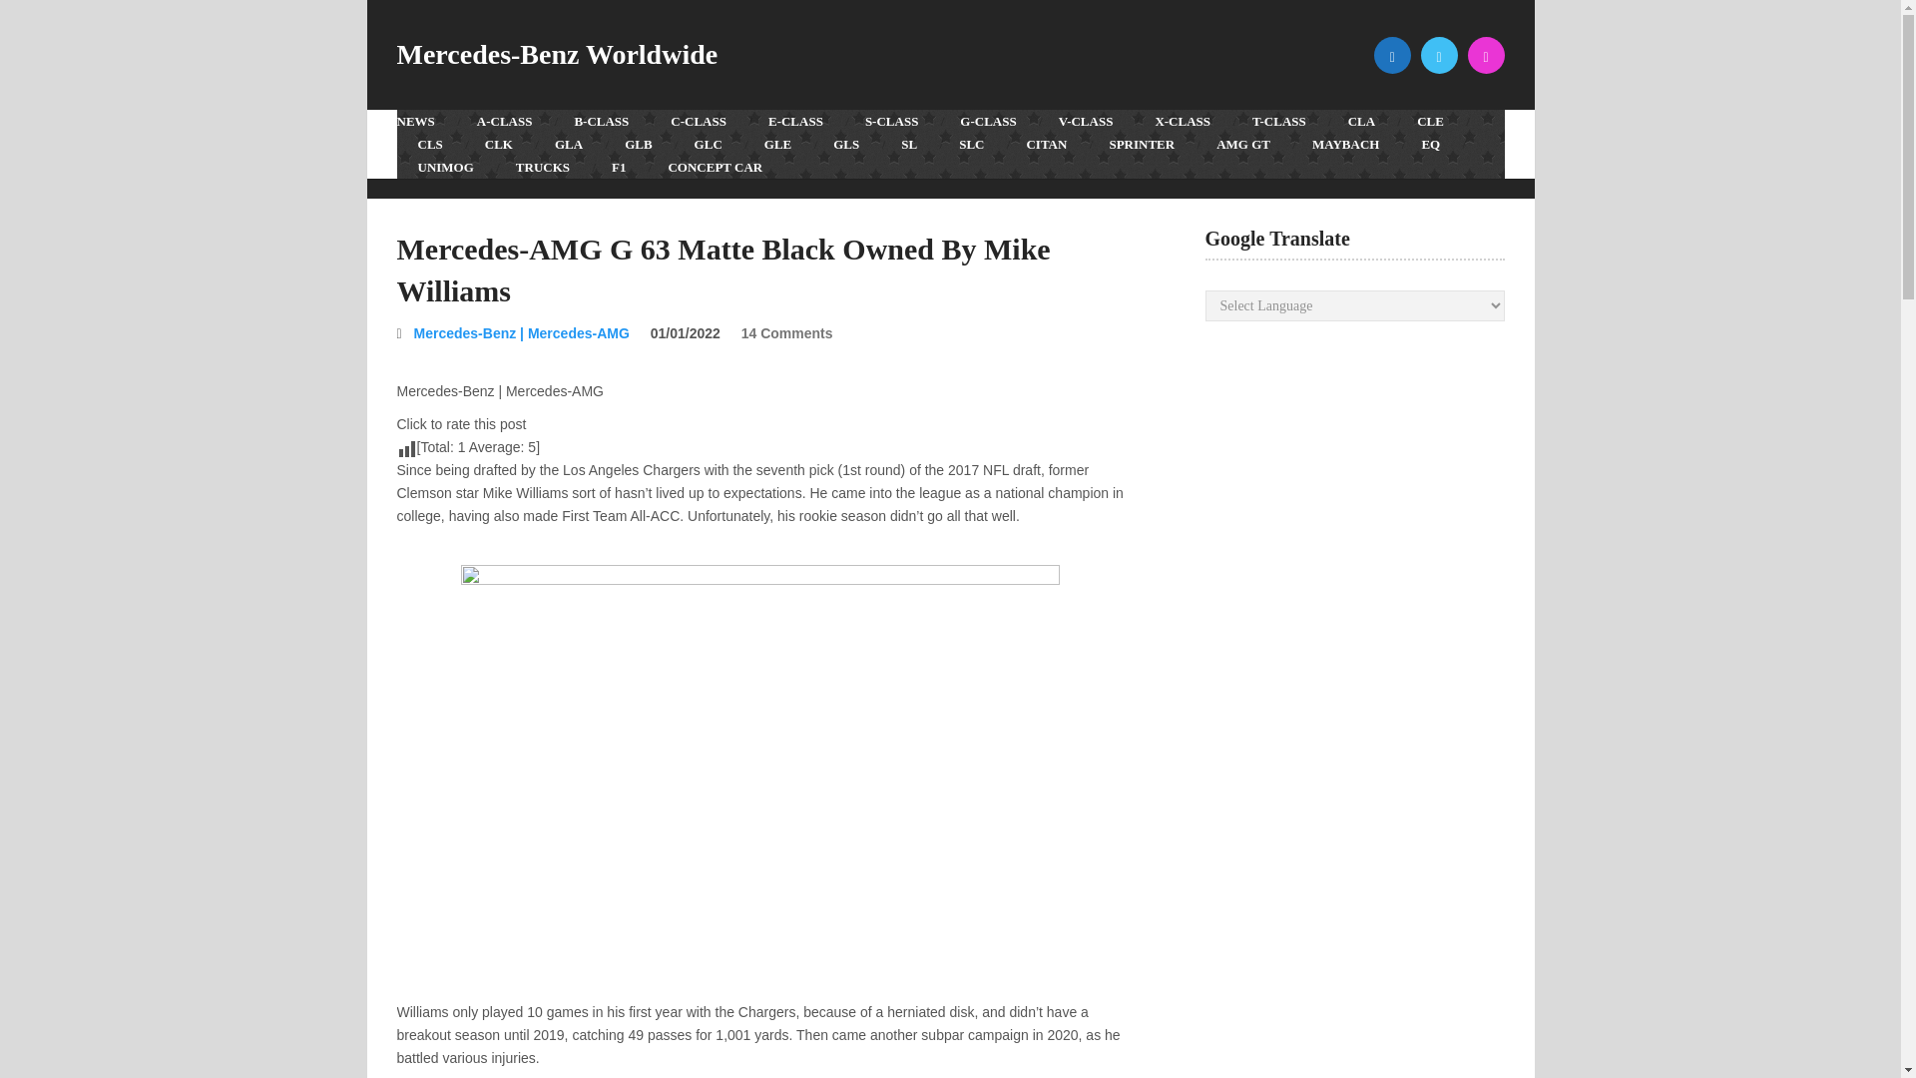 This screenshot has width=1916, height=1078. Describe the element at coordinates (787, 333) in the screenshot. I see `14 Comments` at that location.